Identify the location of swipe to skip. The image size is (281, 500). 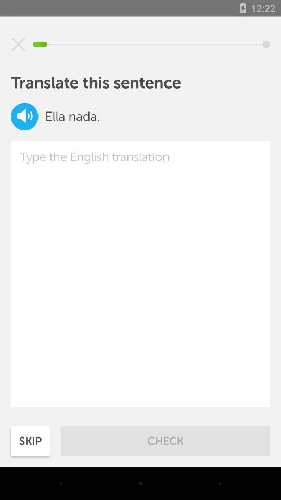
(30, 441).